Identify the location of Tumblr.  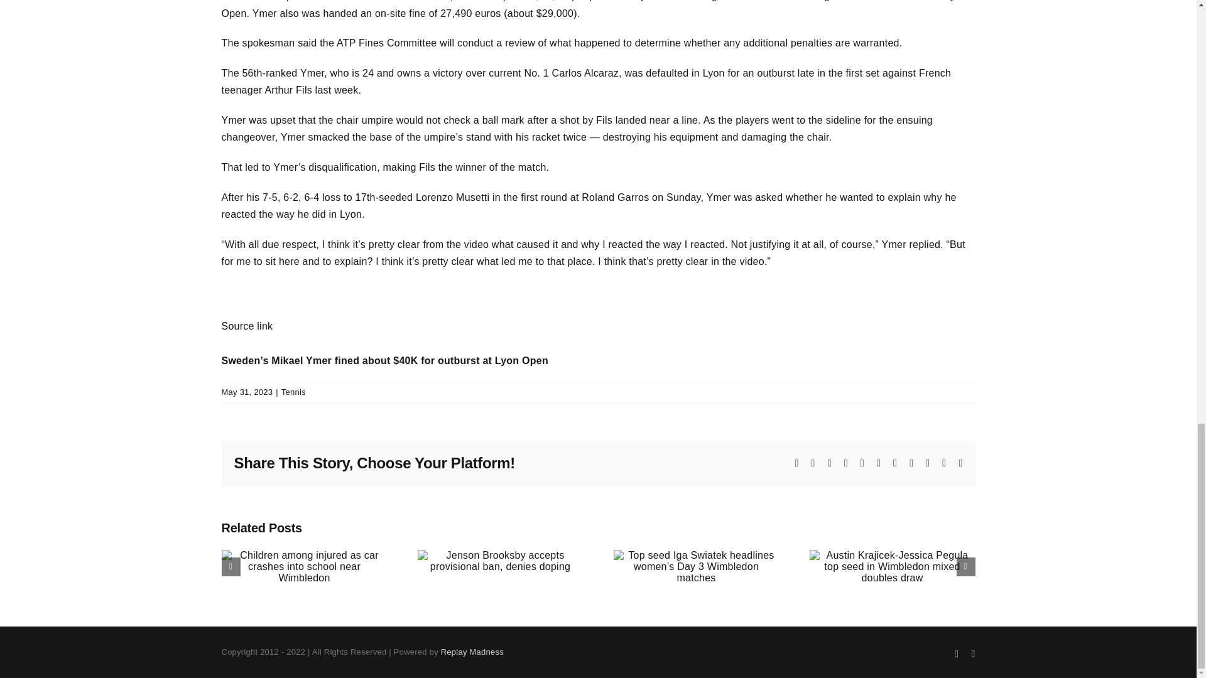
(895, 463).